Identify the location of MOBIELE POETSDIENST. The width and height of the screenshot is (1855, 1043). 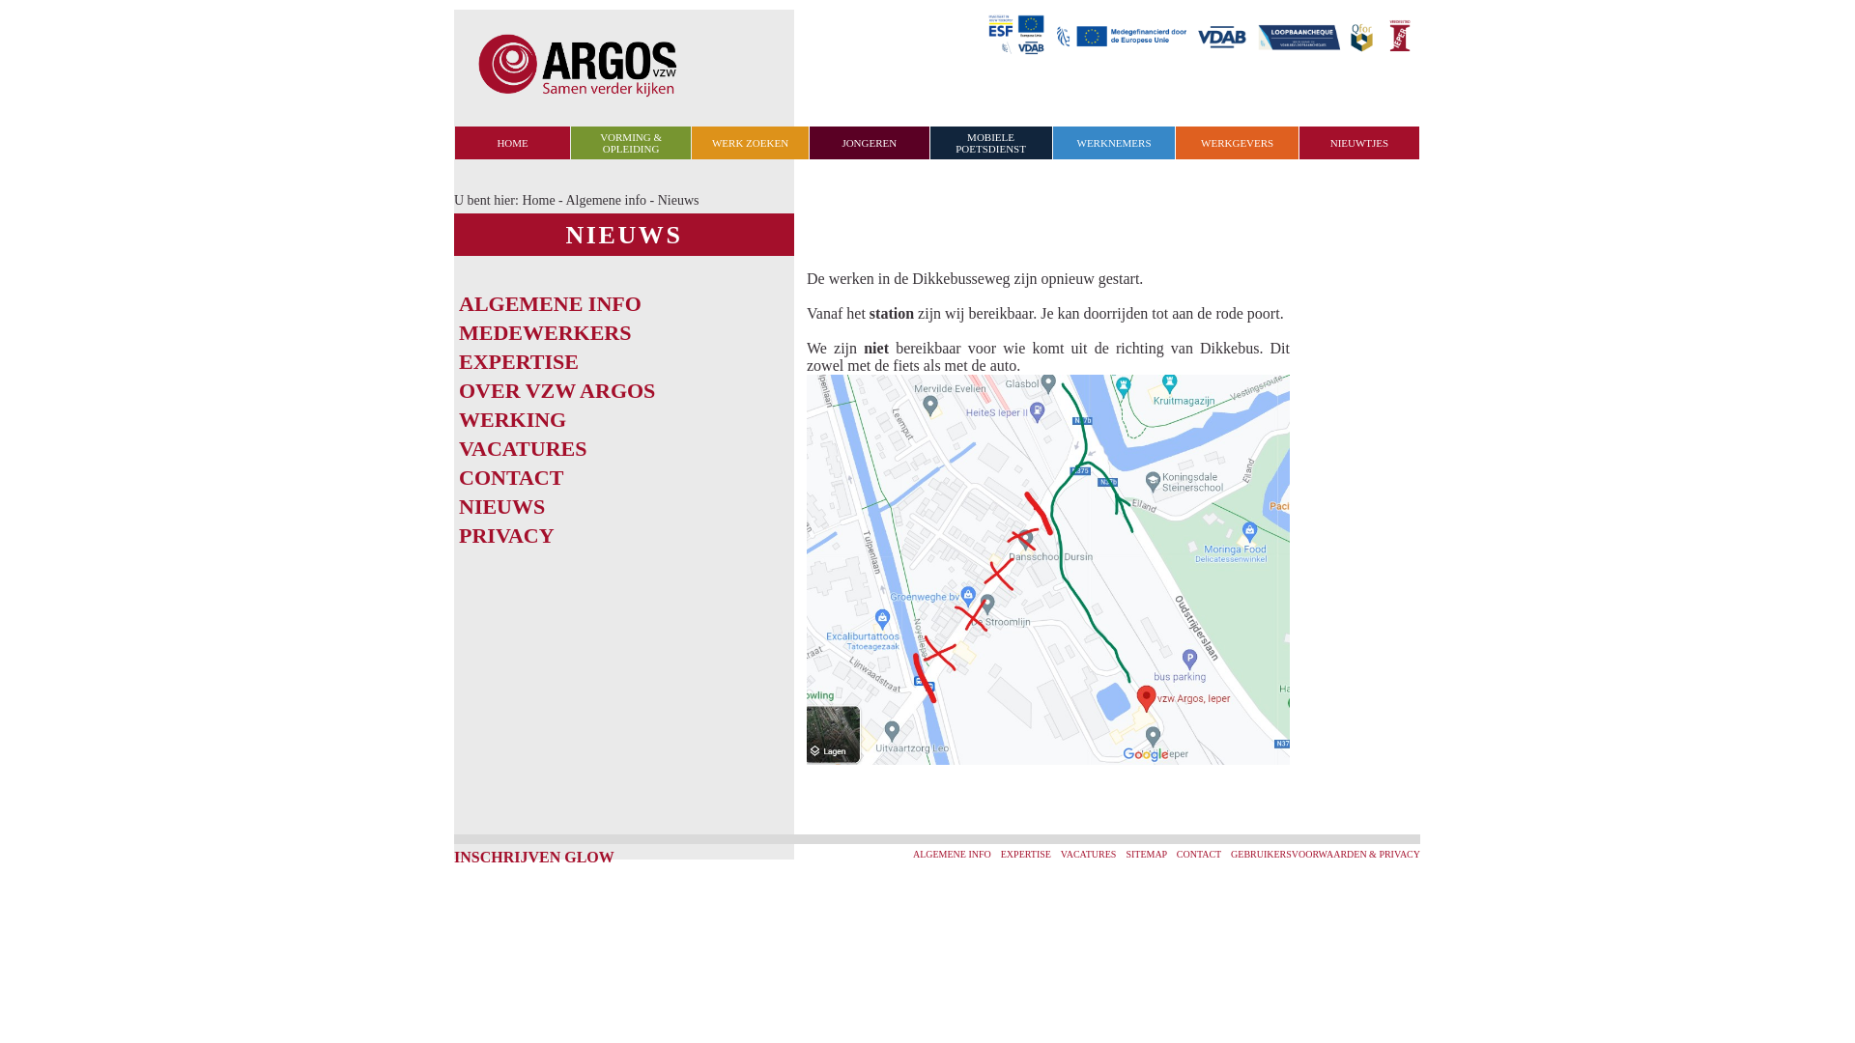
(991, 143).